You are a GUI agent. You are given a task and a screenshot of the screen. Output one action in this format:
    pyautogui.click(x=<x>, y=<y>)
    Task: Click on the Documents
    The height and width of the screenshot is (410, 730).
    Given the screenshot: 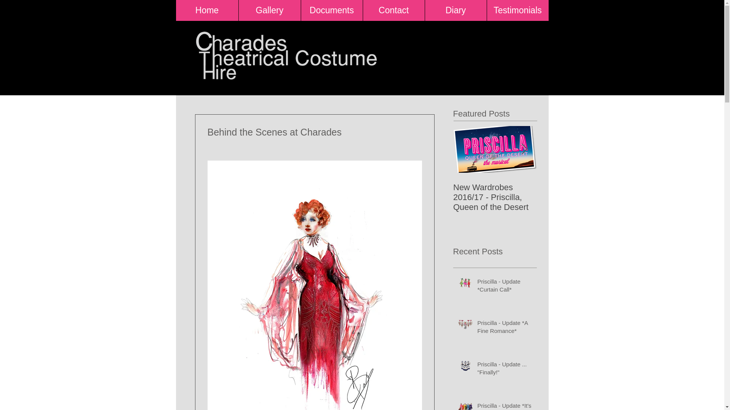 What is the action you would take?
    pyautogui.click(x=331, y=11)
    